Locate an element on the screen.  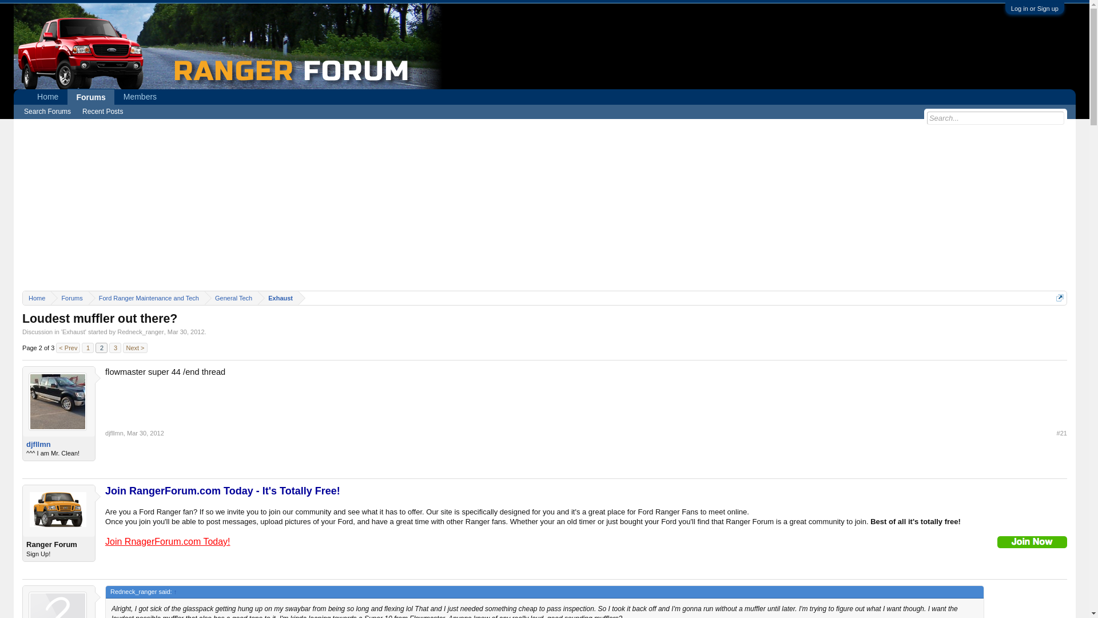
Mar 30, 2012 is located at coordinates (186, 332).